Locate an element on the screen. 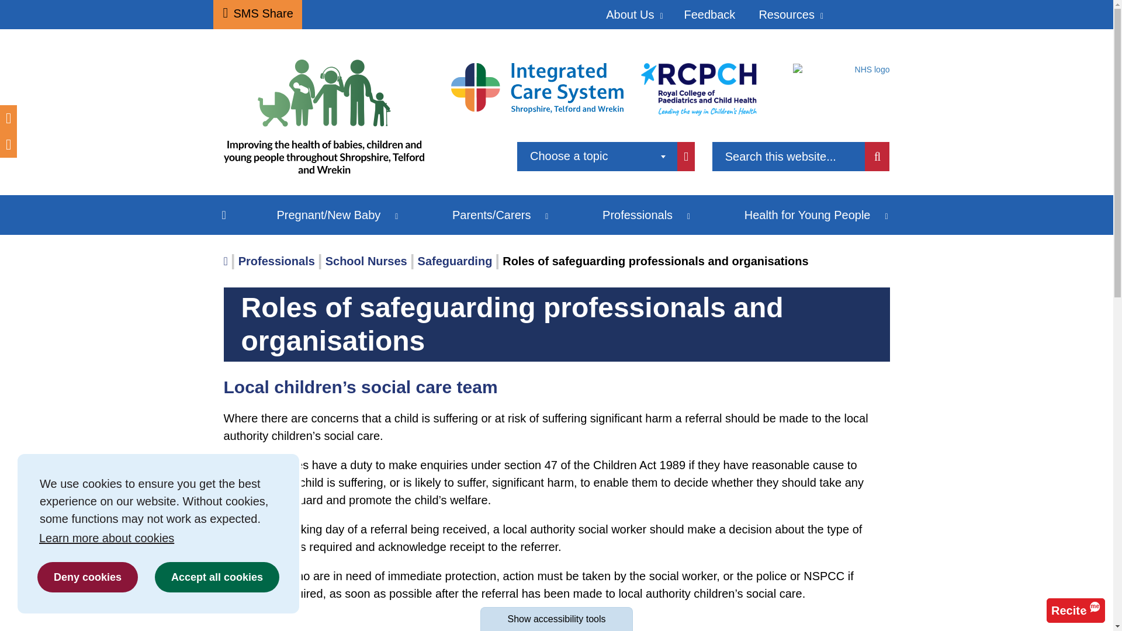 This screenshot has height=631, width=1122. Accept all cookies is located at coordinates (217, 577).